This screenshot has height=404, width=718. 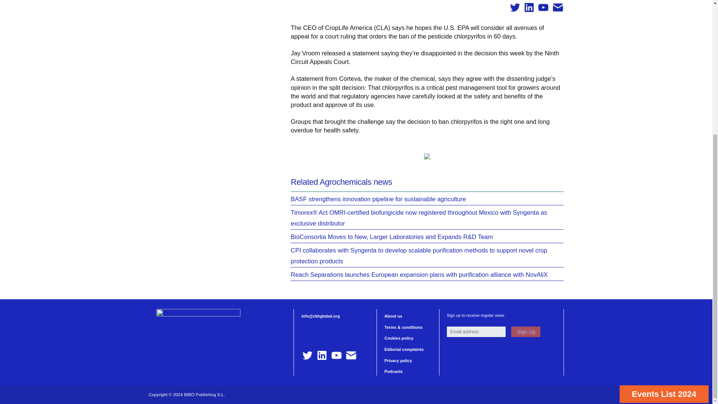 I want to click on youtube, so click(x=543, y=7).